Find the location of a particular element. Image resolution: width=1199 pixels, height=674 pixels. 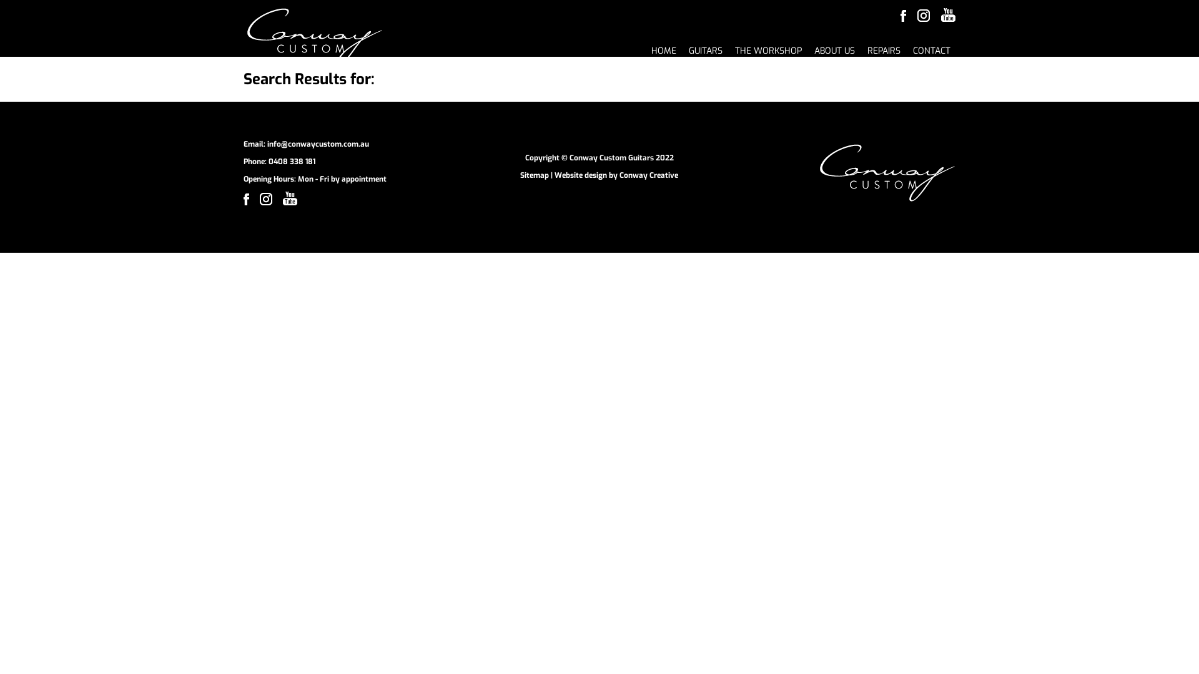

Website design by Conway Creative is located at coordinates (616, 175).